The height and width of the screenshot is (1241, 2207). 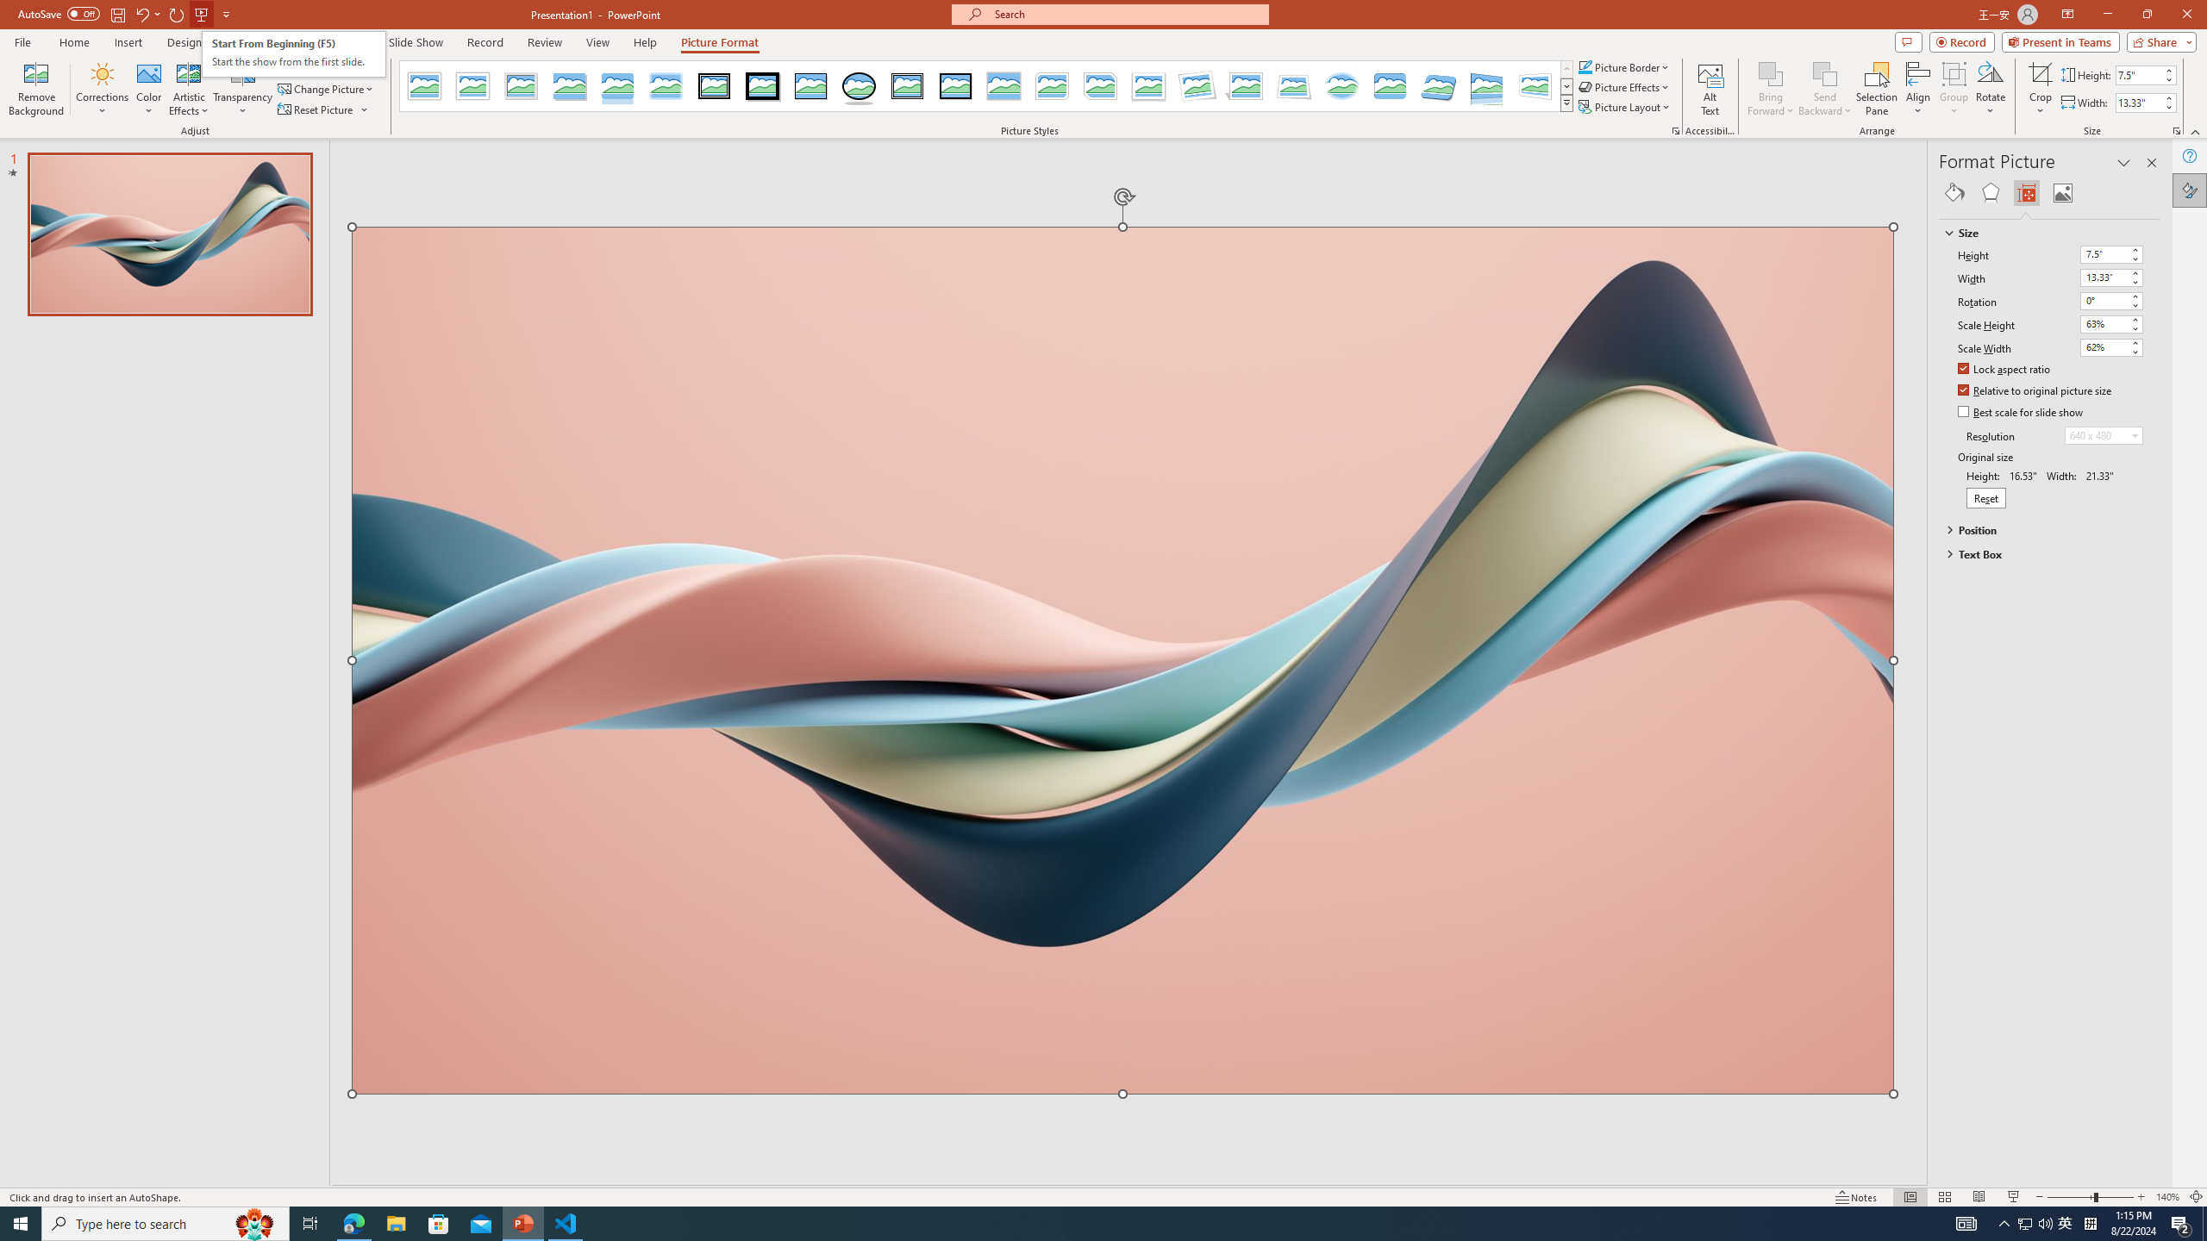 I want to click on Corrections, so click(x=103, y=89).